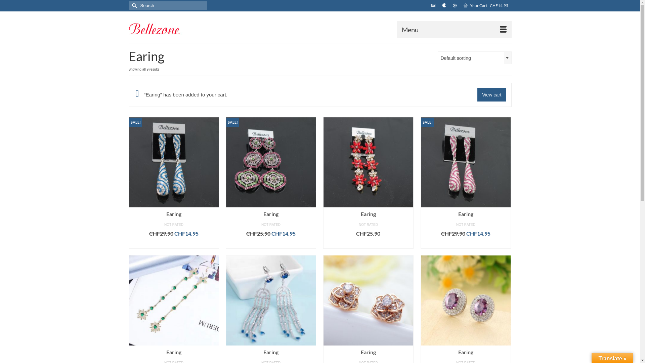 Image resolution: width=645 pixels, height=363 pixels. I want to click on SALE!, so click(271, 162).